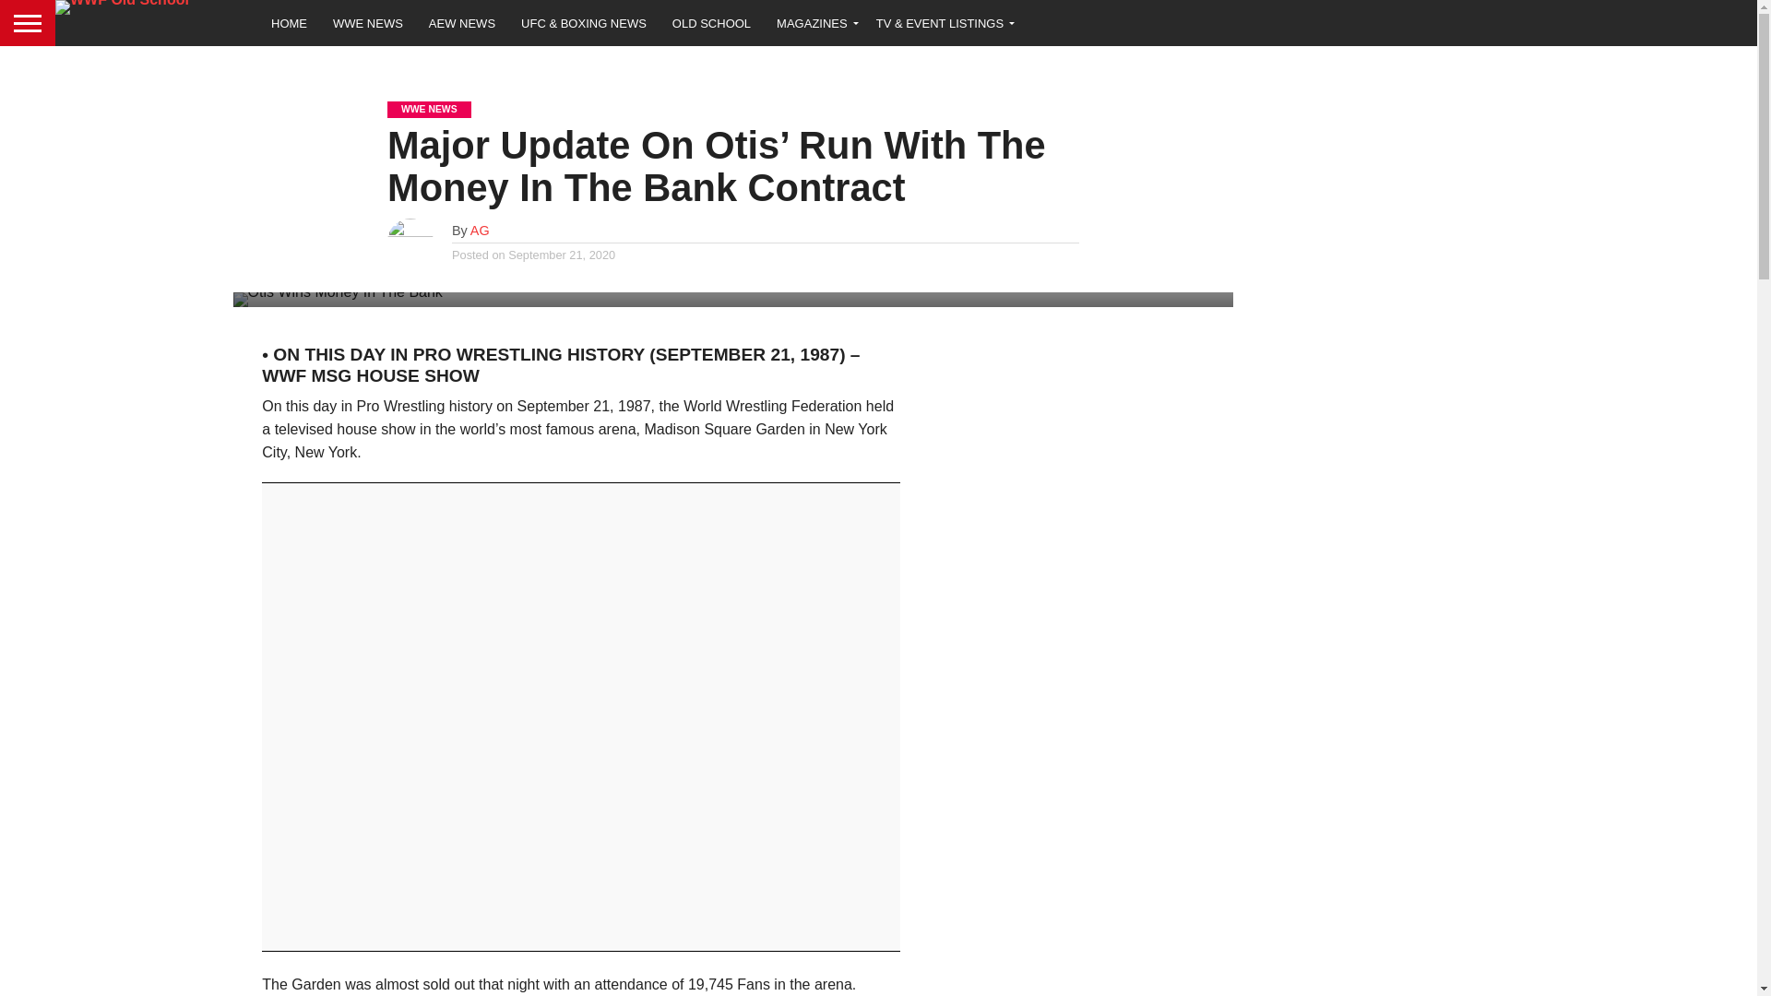 The width and height of the screenshot is (1771, 996). I want to click on AEW NEWS, so click(462, 22).